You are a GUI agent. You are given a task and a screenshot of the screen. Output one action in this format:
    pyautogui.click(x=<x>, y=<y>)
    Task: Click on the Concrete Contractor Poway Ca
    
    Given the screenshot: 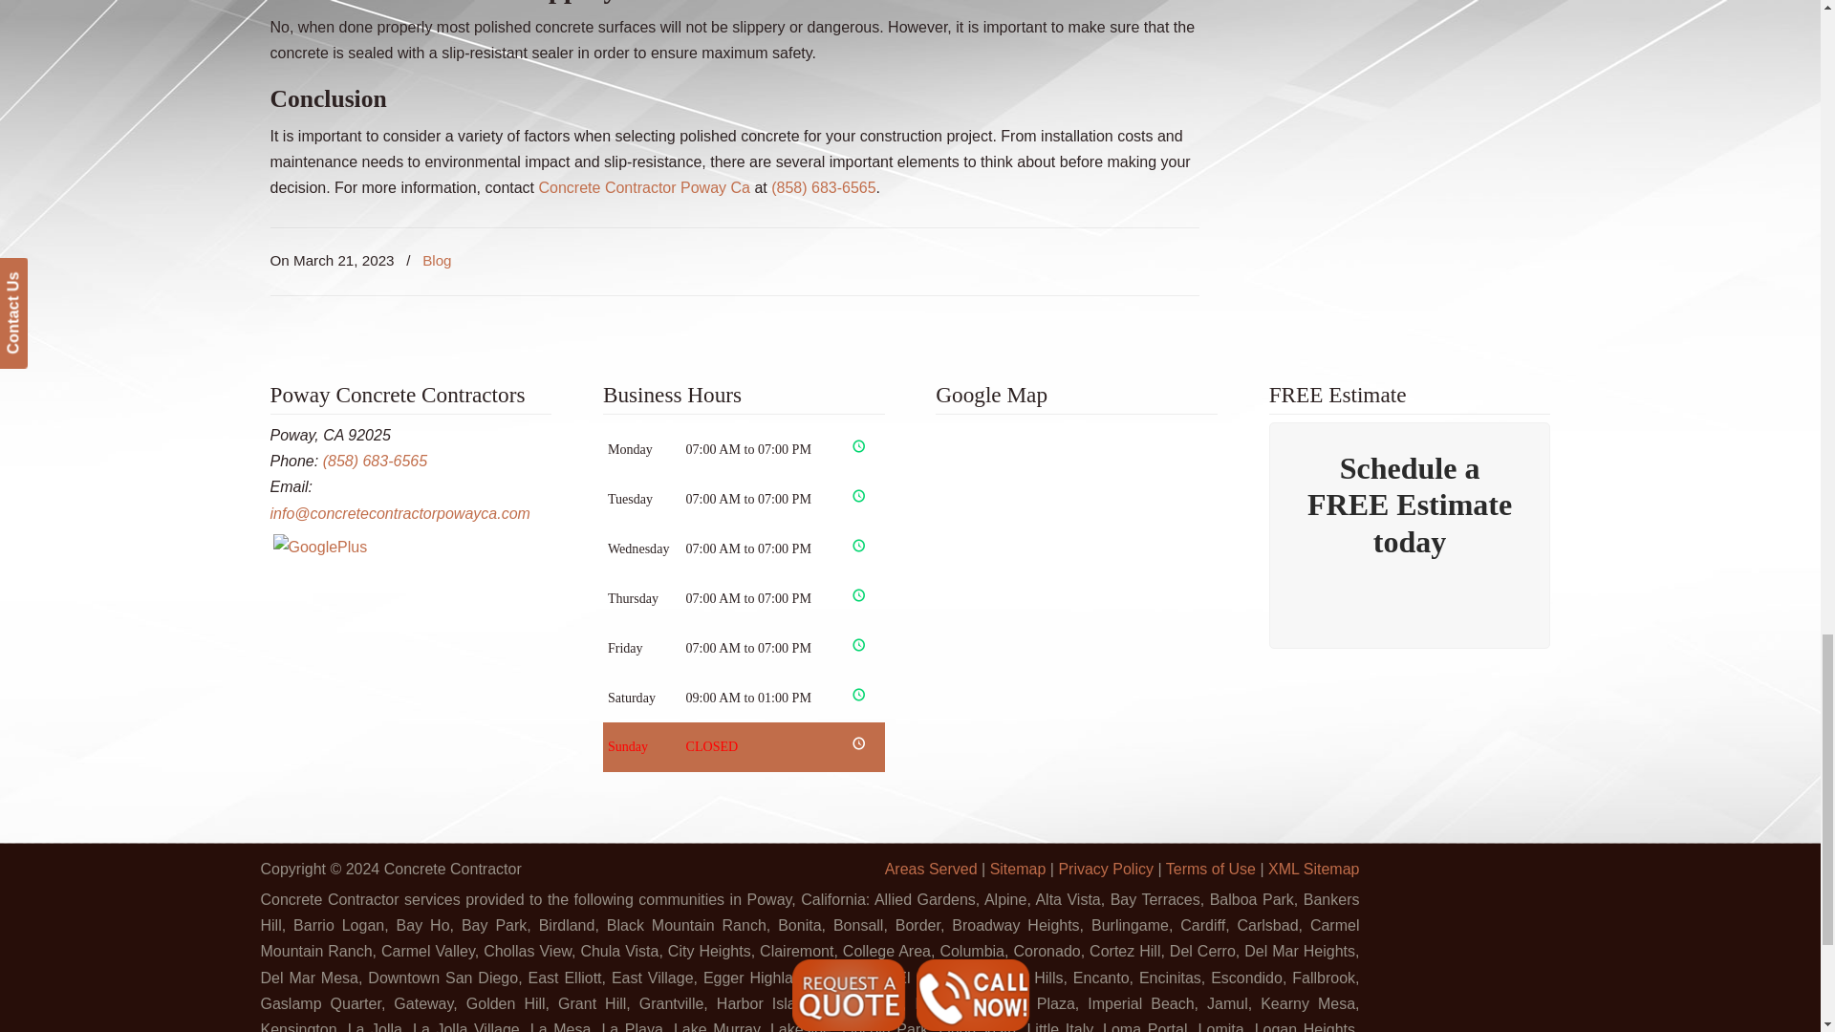 What is the action you would take?
    pyautogui.click(x=644, y=187)
    